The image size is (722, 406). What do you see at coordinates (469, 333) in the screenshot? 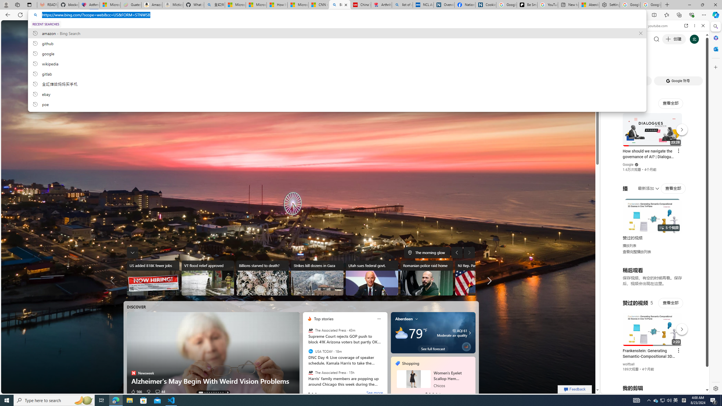
I see `Moderate air quality` at bounding box center [469, 333].